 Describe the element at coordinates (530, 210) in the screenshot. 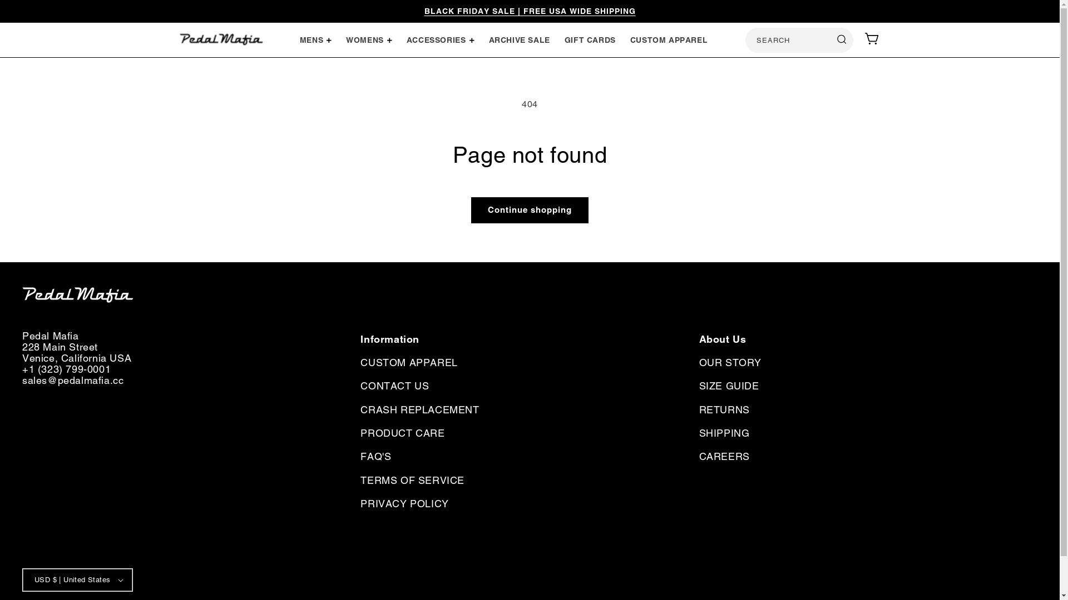

I see `Continue shopping` at that location.